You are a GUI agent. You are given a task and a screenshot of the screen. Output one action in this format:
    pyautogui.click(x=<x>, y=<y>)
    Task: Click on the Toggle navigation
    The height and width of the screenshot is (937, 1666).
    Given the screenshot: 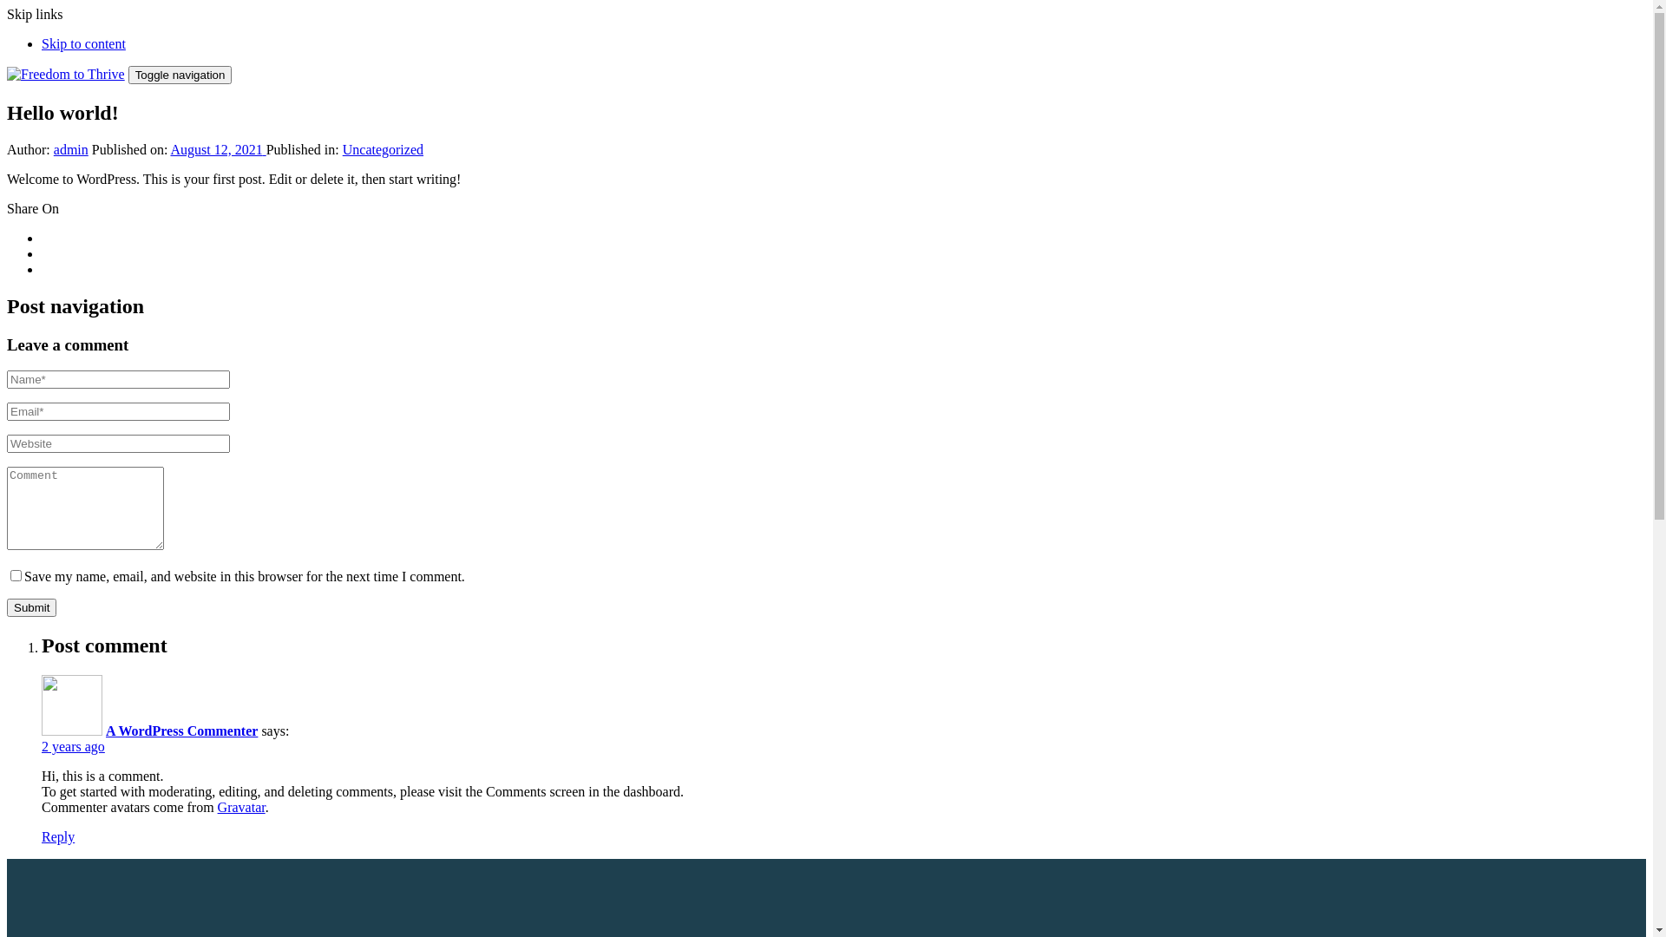 What is the action you would take?
    pyautogui.click(x=180, y=75)
    